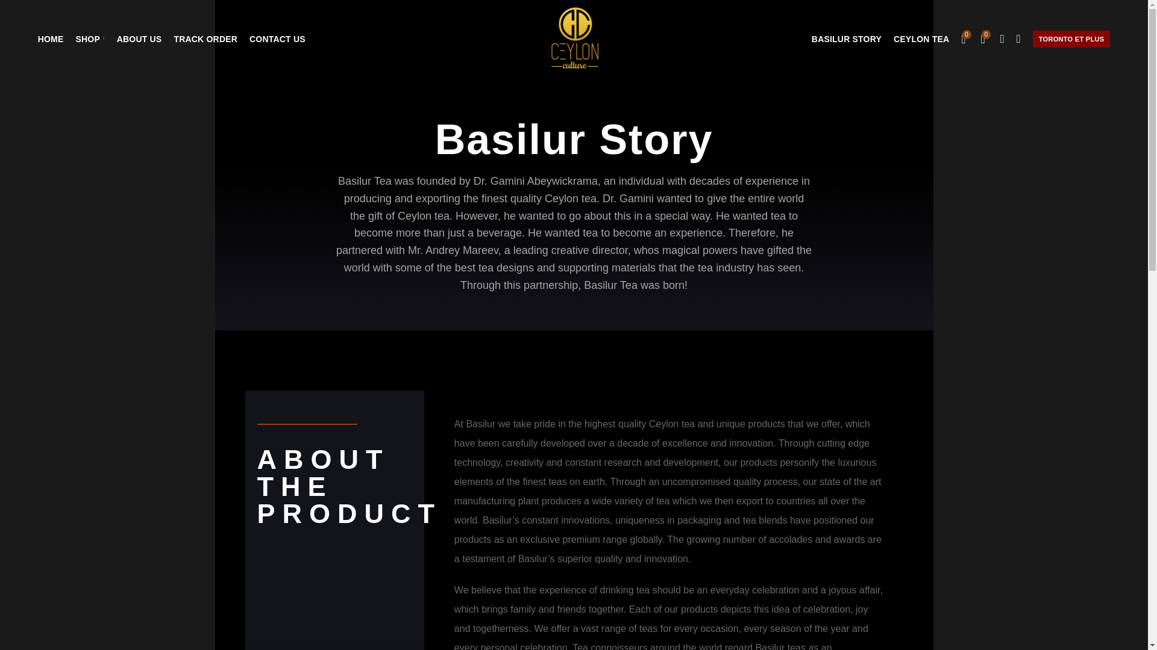 Image resolution: width=1157 pixels, height=650 pixels. I want to click on My Wishlist, so click(983, 39).